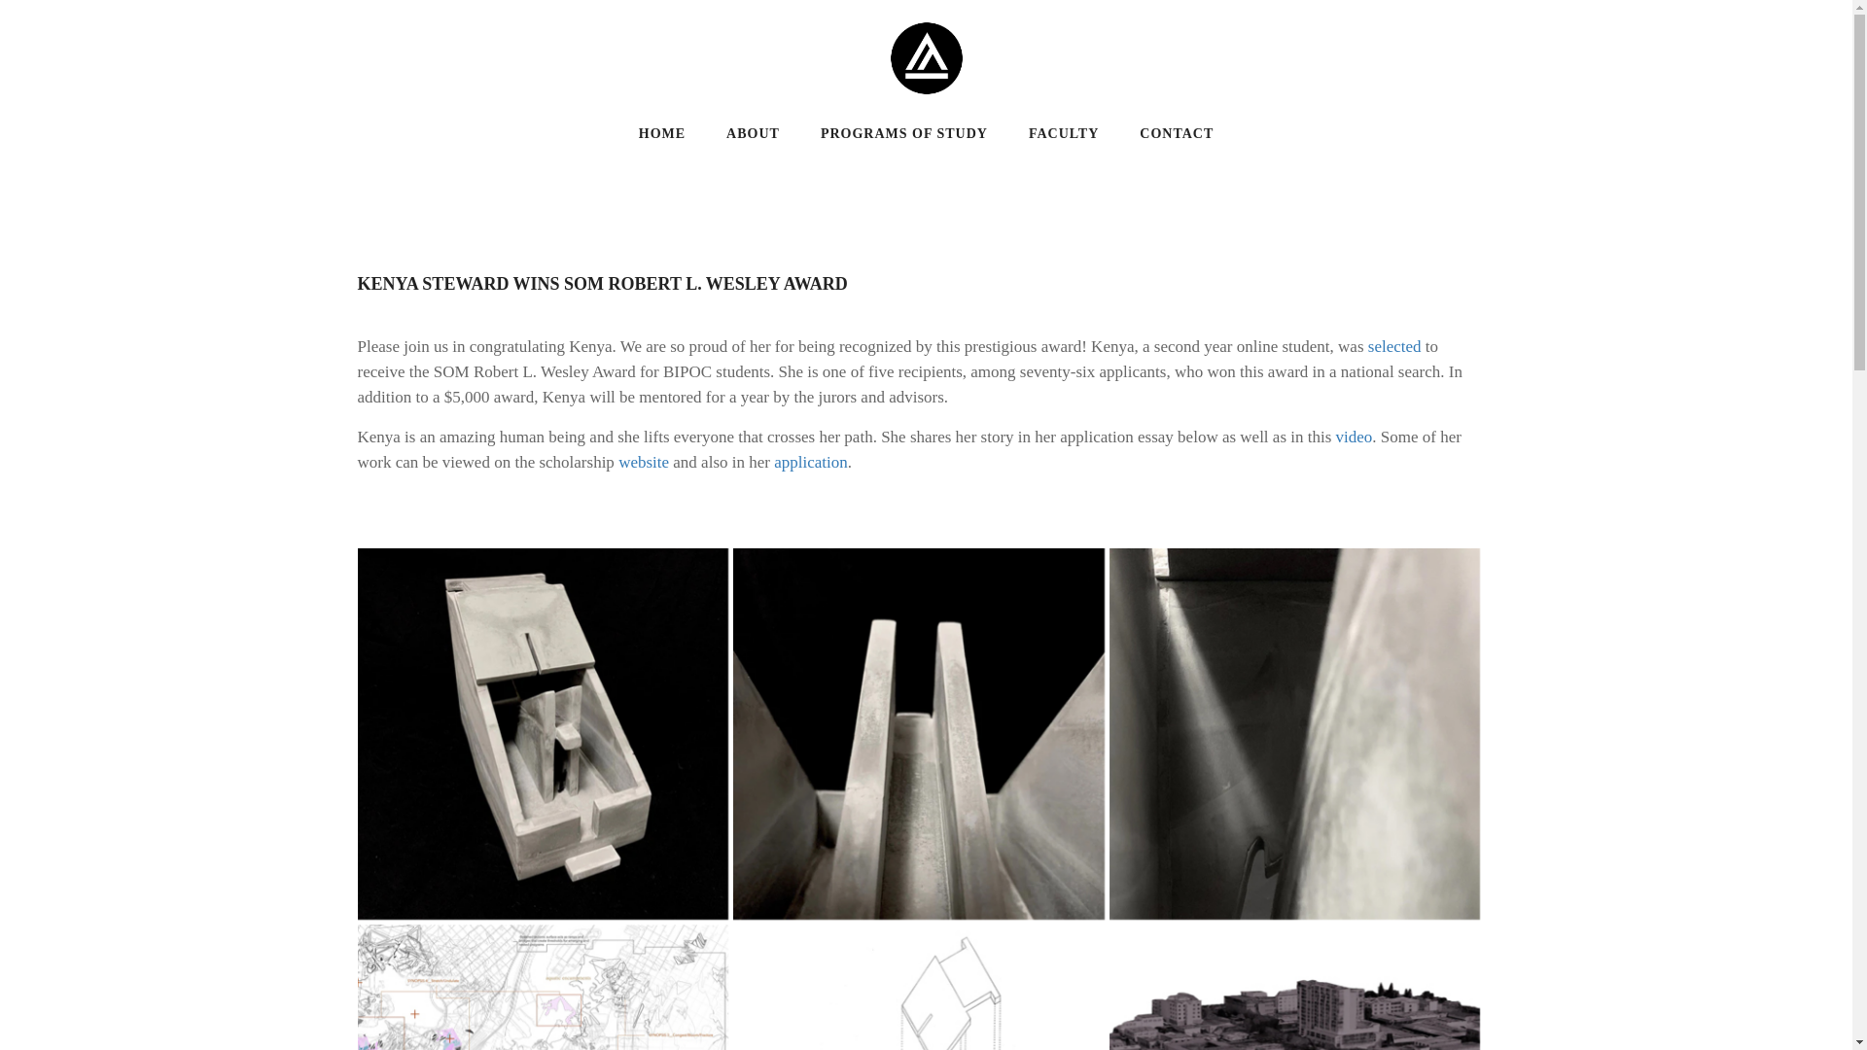 The height and width of the screenshot is (1050, 1867). I want to click on video, so click(1354, 437).